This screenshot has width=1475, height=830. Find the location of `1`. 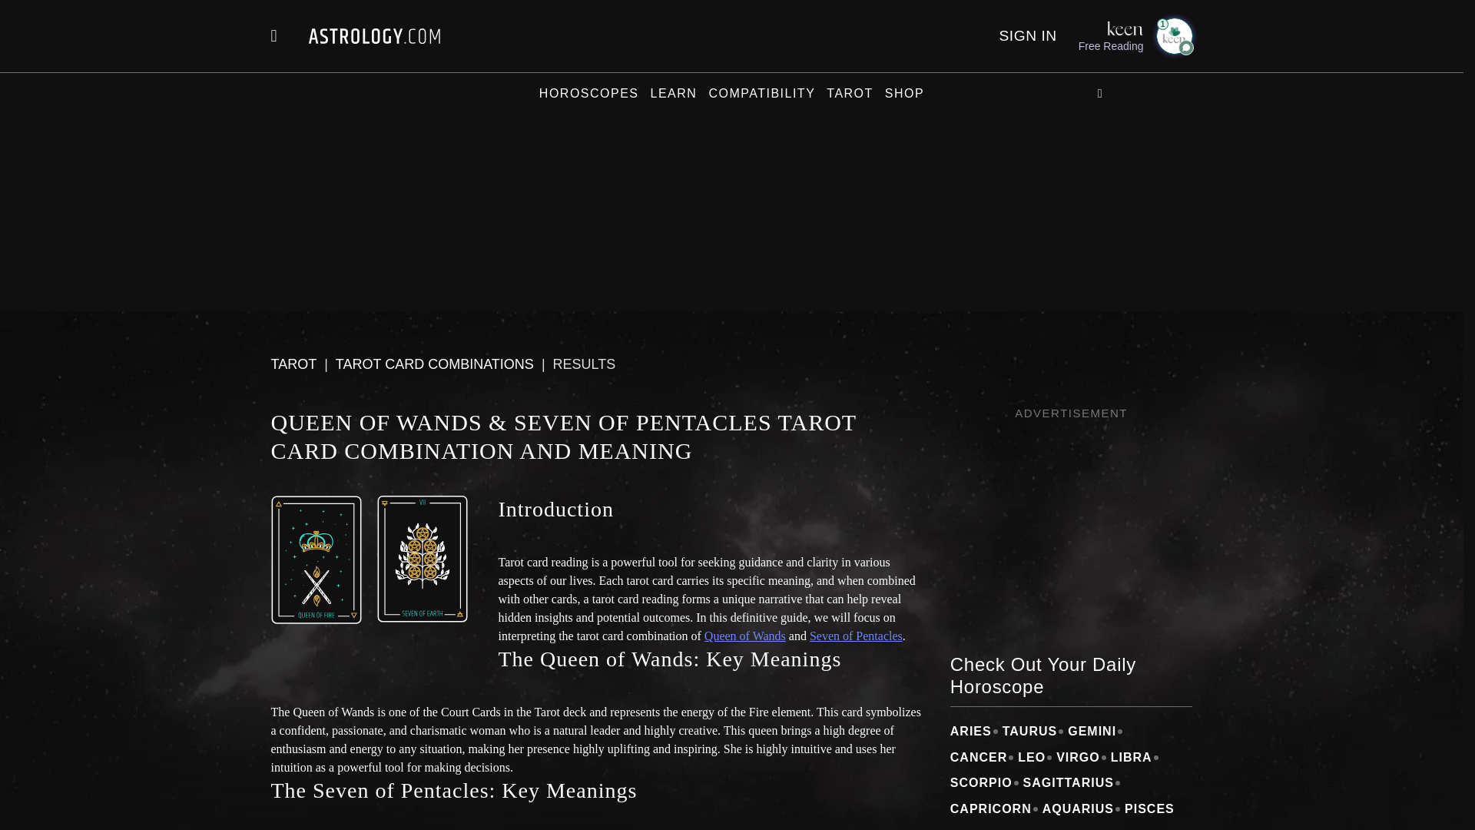

1 is located at coordinates (1173, 35).